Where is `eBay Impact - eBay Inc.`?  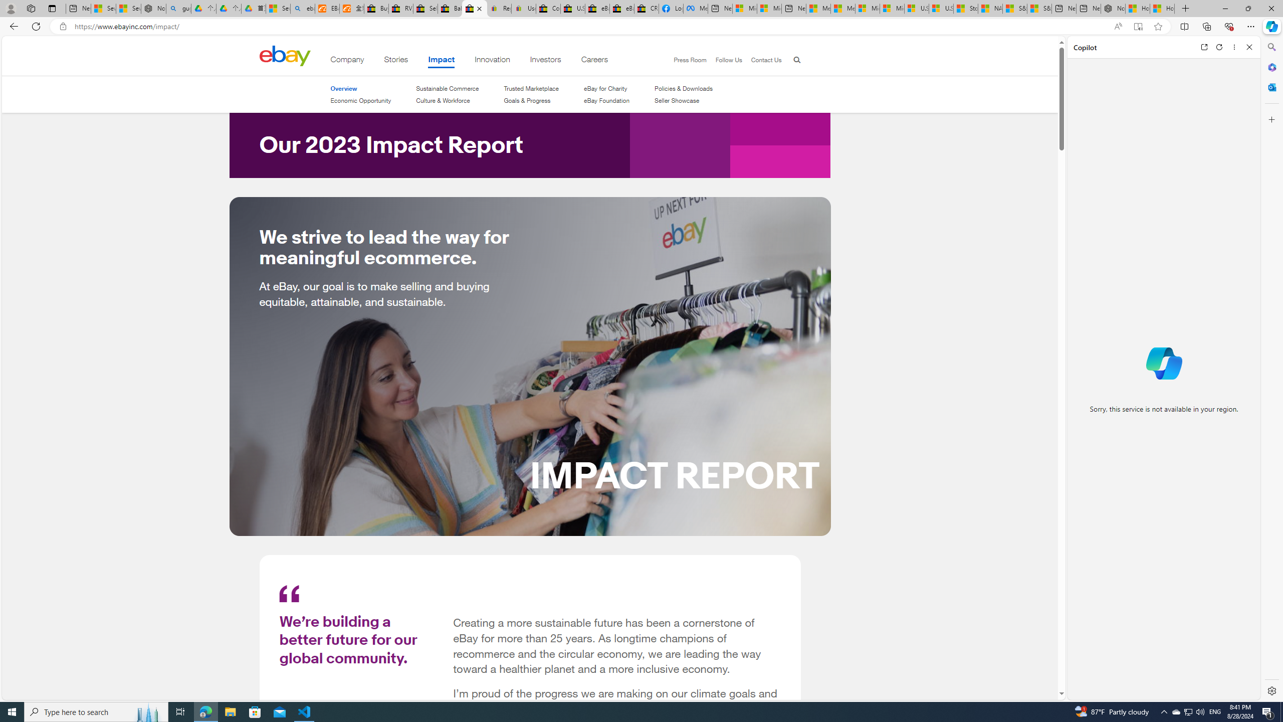
eBay Impact - eBay Inc. is located at coordinates (474, 9).